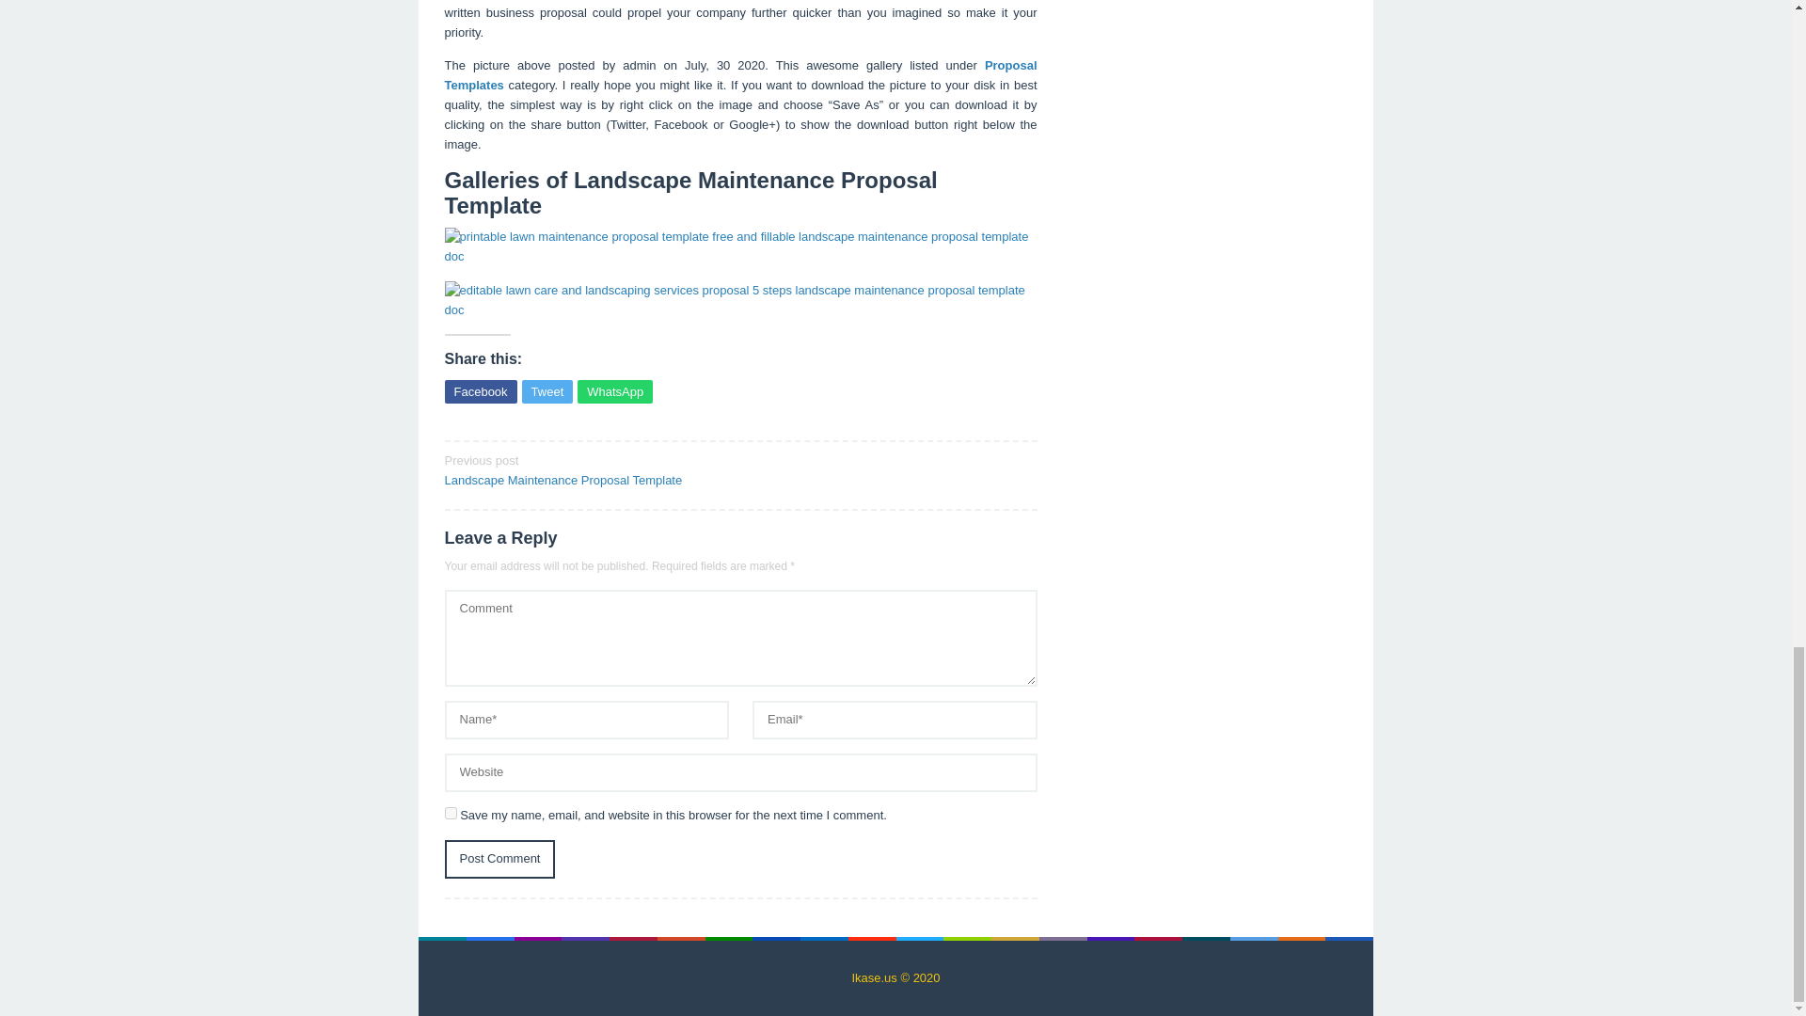  What do you see at coordinates (480, 391) in the screenshot?
I see `Facebook` at bounding box center [480, 391].